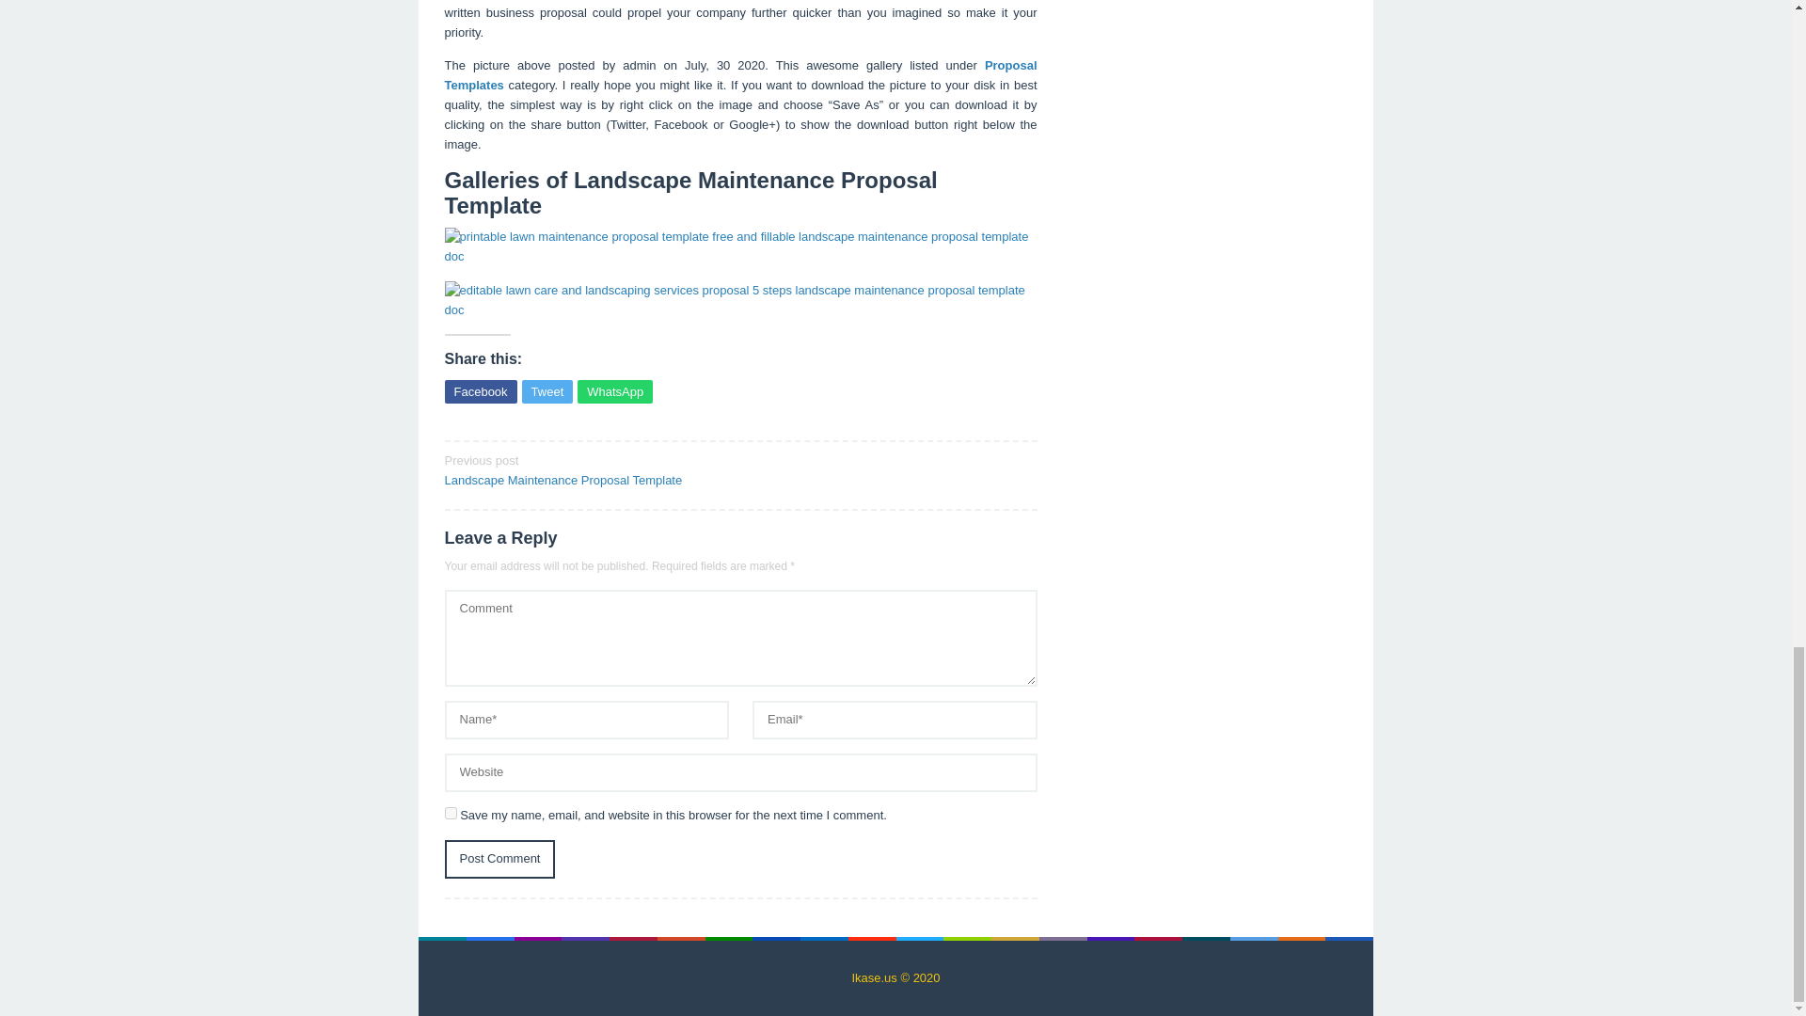  What do you see at coordinates (480, 391) in the screenshot?
I see `Facebook` at bounding box center [480, 391].